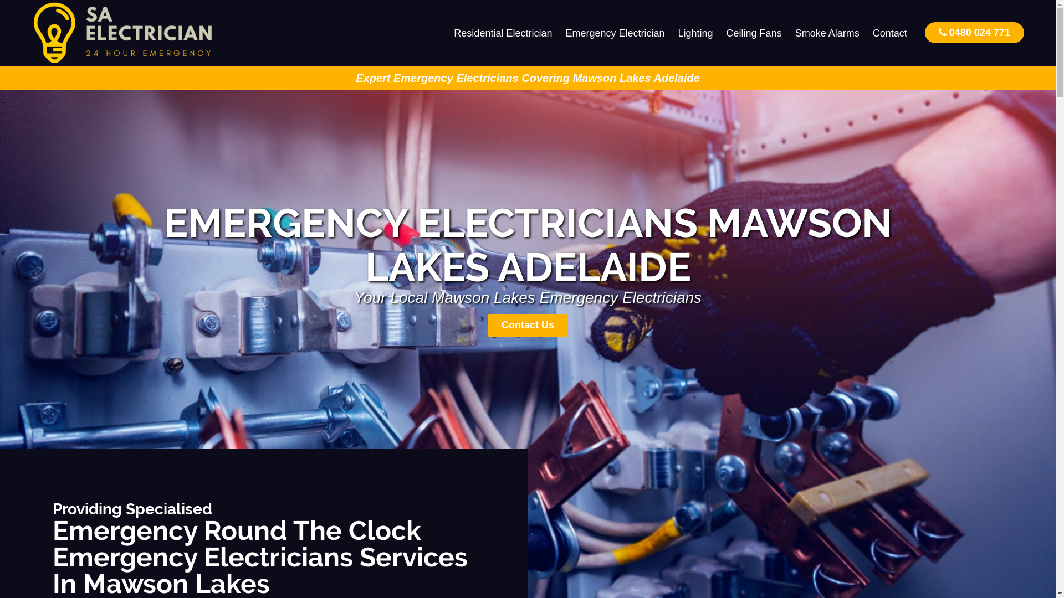  I want to click on Lighting, so click(696, 33).